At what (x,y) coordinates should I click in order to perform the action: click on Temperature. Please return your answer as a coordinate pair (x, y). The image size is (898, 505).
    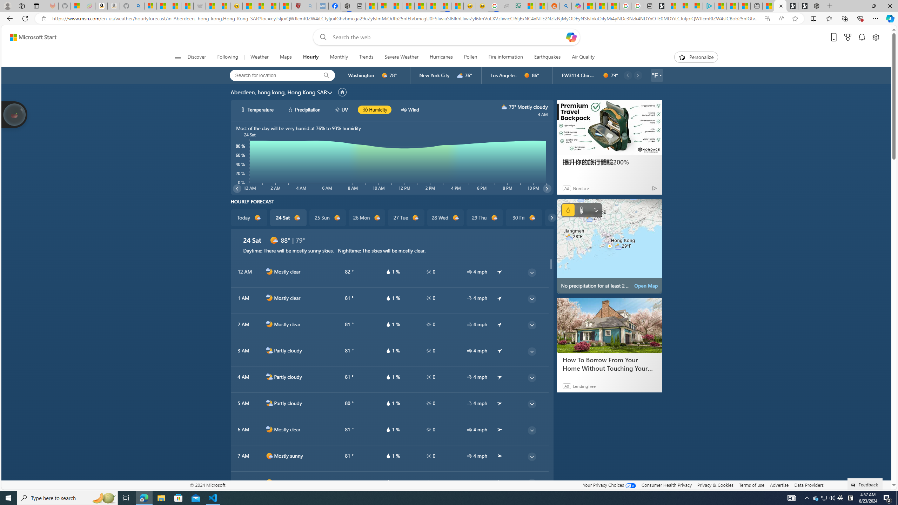
    Looking at the image, I should click on (581, 210).